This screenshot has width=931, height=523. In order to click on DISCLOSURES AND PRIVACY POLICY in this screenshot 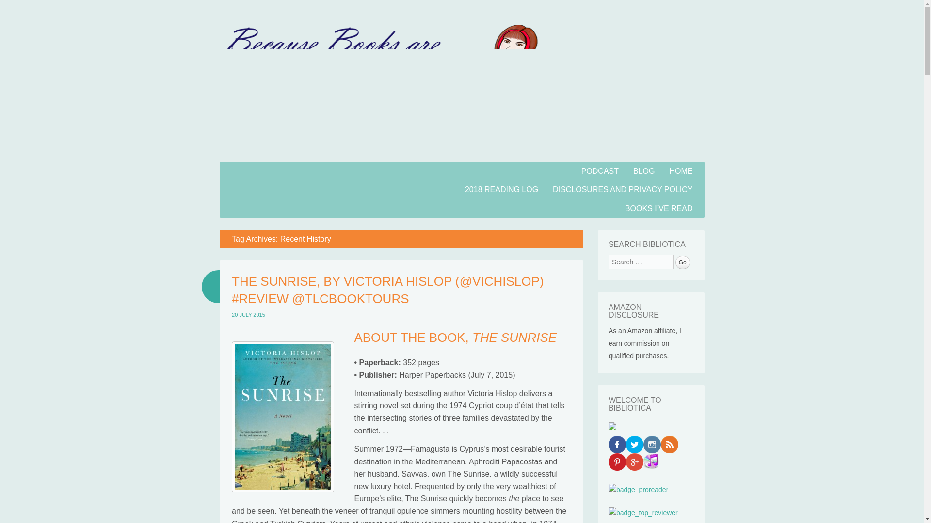, I will do `click(623, 190)`.